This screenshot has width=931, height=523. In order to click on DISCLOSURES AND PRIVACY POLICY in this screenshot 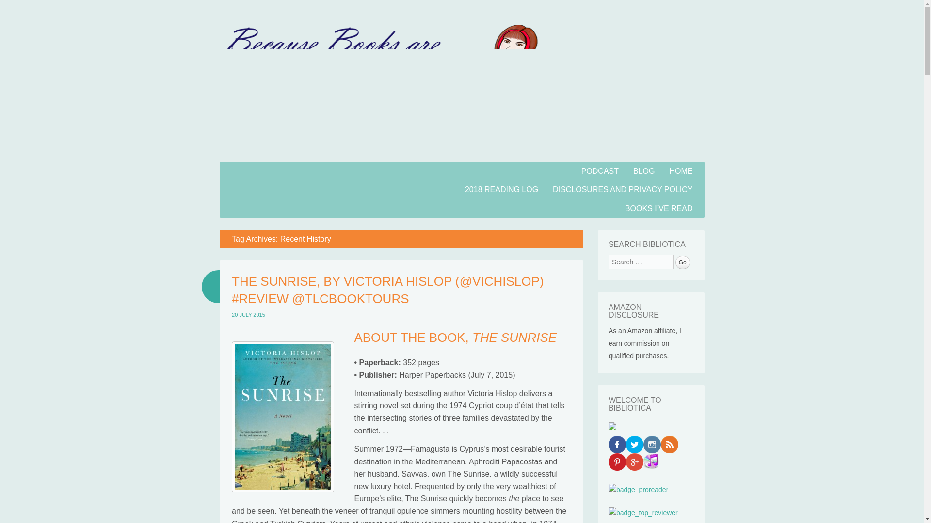, I will do `click(623, 190)`.